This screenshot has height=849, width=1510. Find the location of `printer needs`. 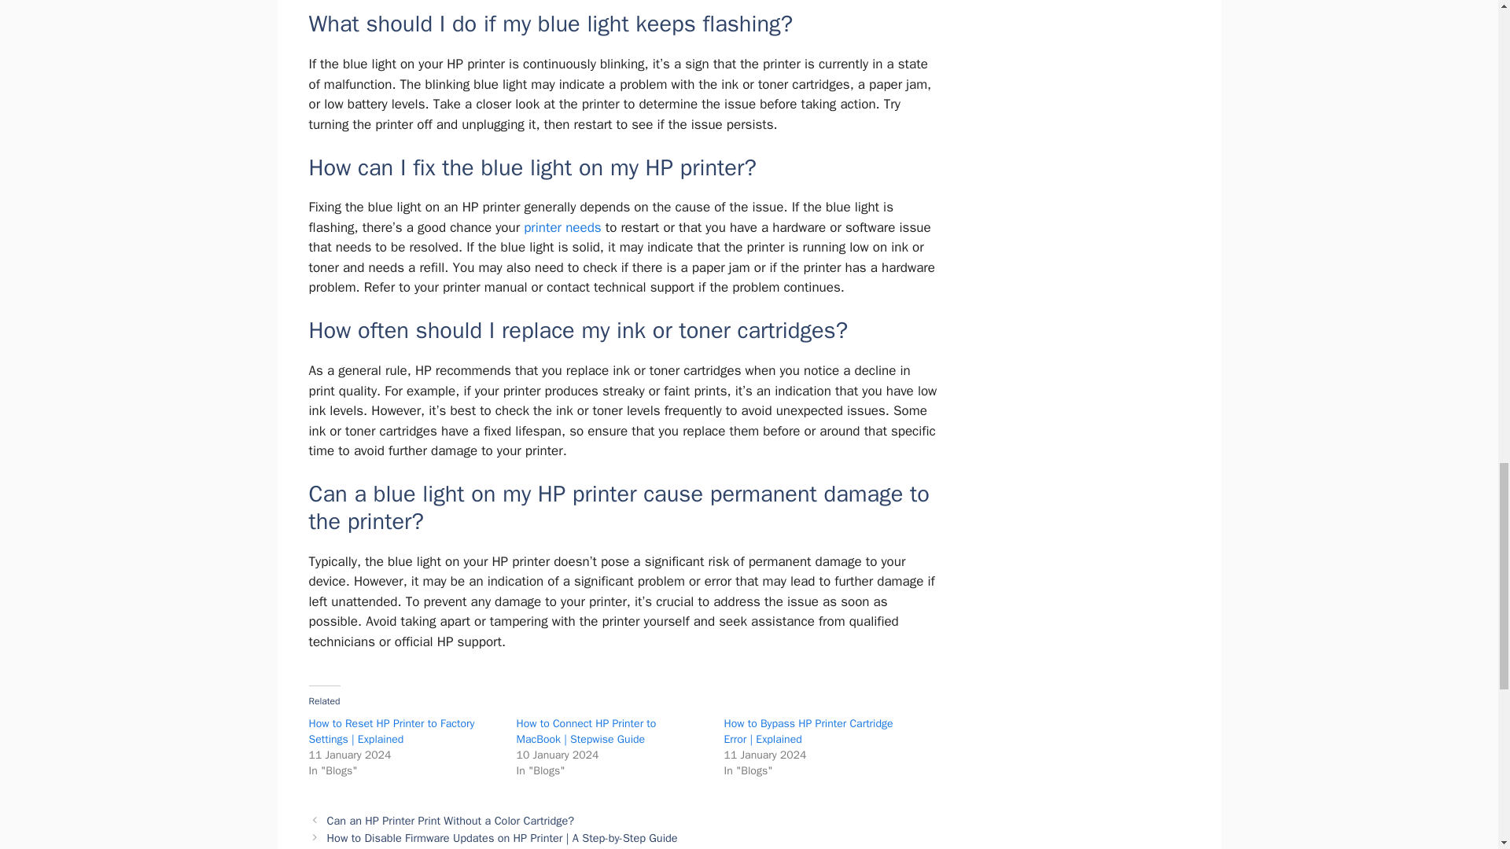

printer needs is located at coordinates (562, 227).